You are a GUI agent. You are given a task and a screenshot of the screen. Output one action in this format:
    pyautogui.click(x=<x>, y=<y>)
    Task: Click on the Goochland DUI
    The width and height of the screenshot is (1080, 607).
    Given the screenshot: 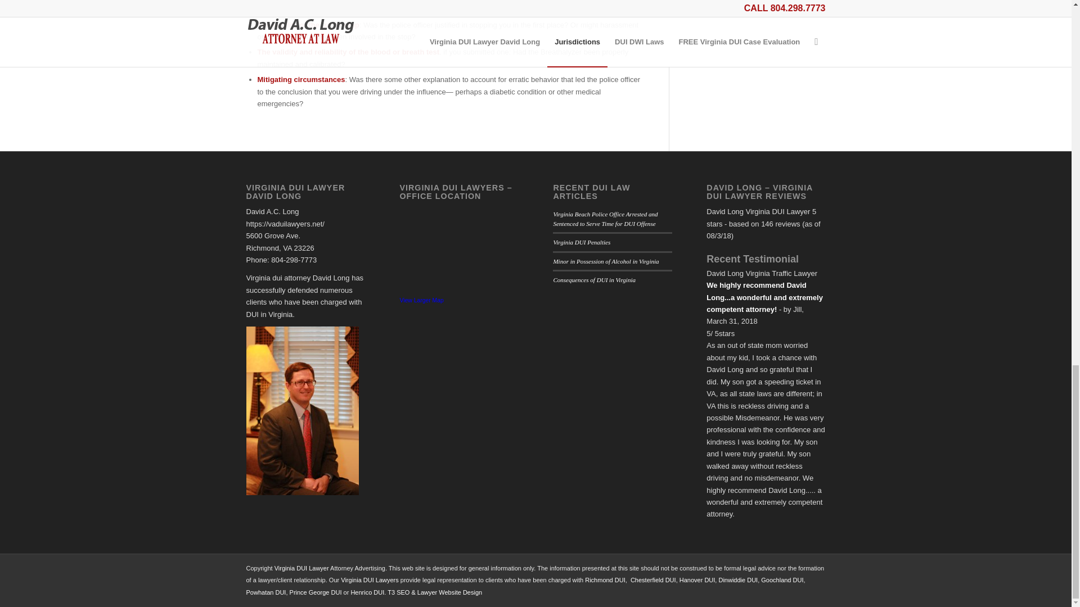 What is the action you would take?
    pyautogui.click(x=782, y=580)
    